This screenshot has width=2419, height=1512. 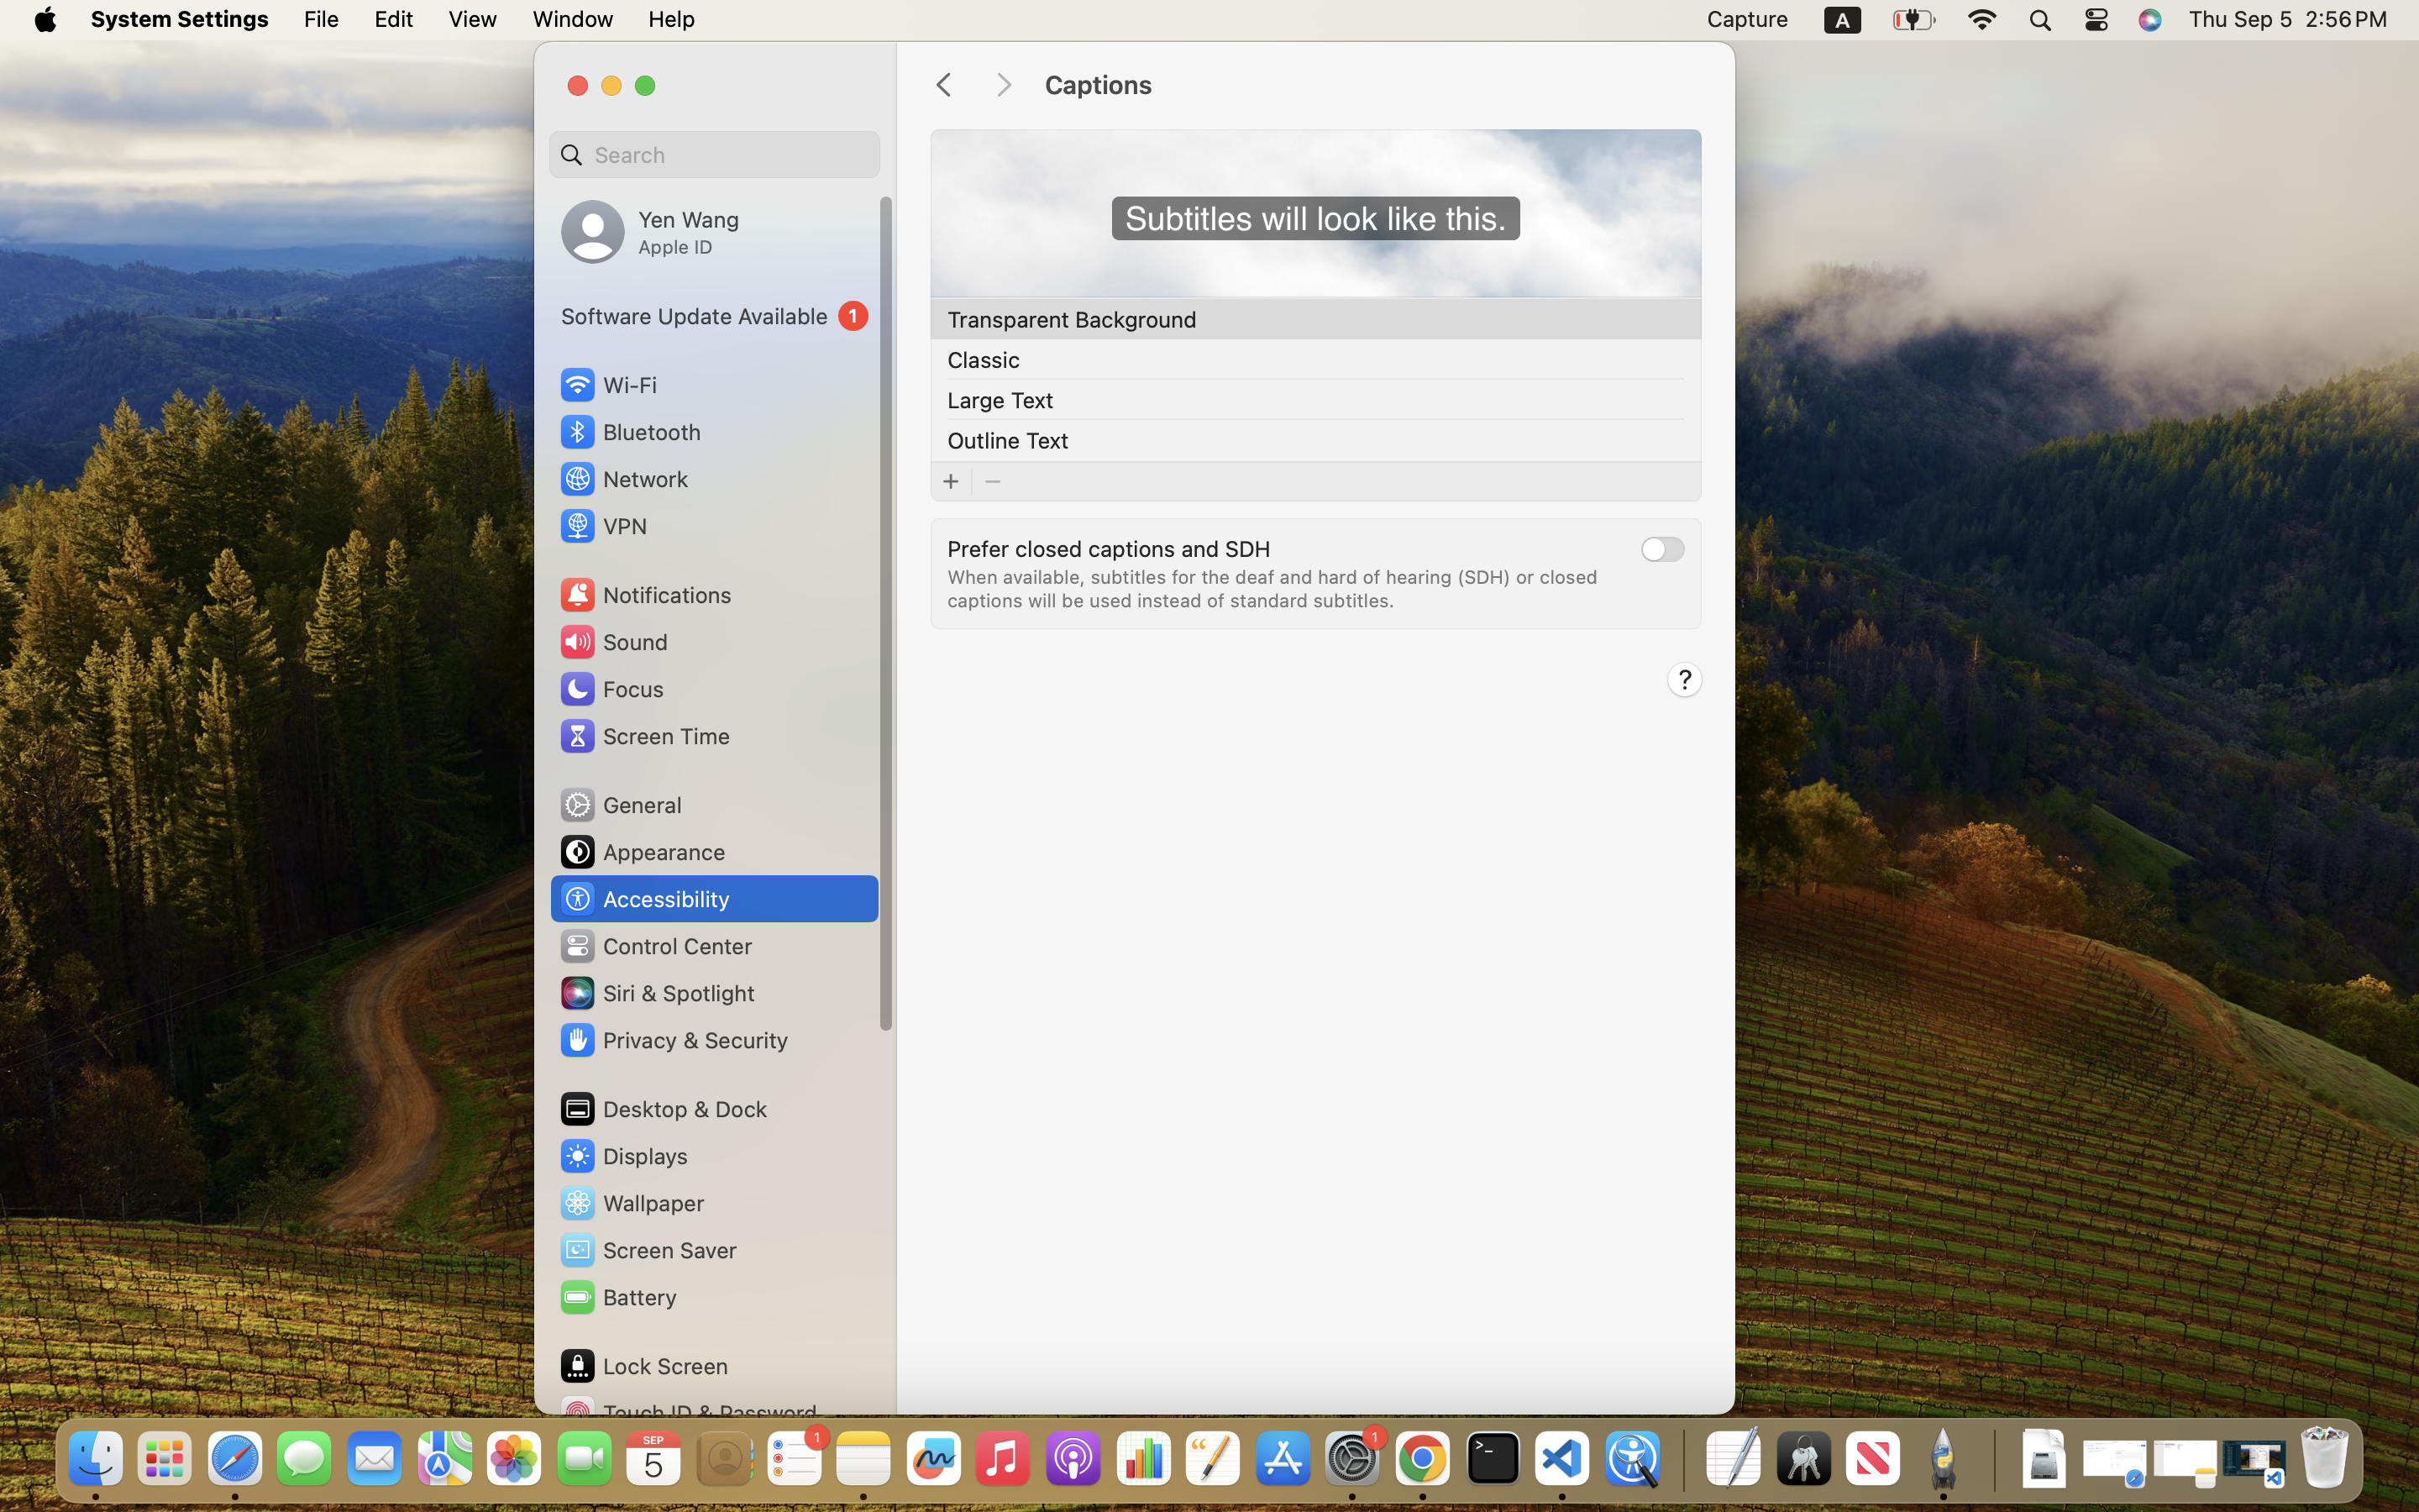 I want to click on Control Center, so click(x=655, y=946).